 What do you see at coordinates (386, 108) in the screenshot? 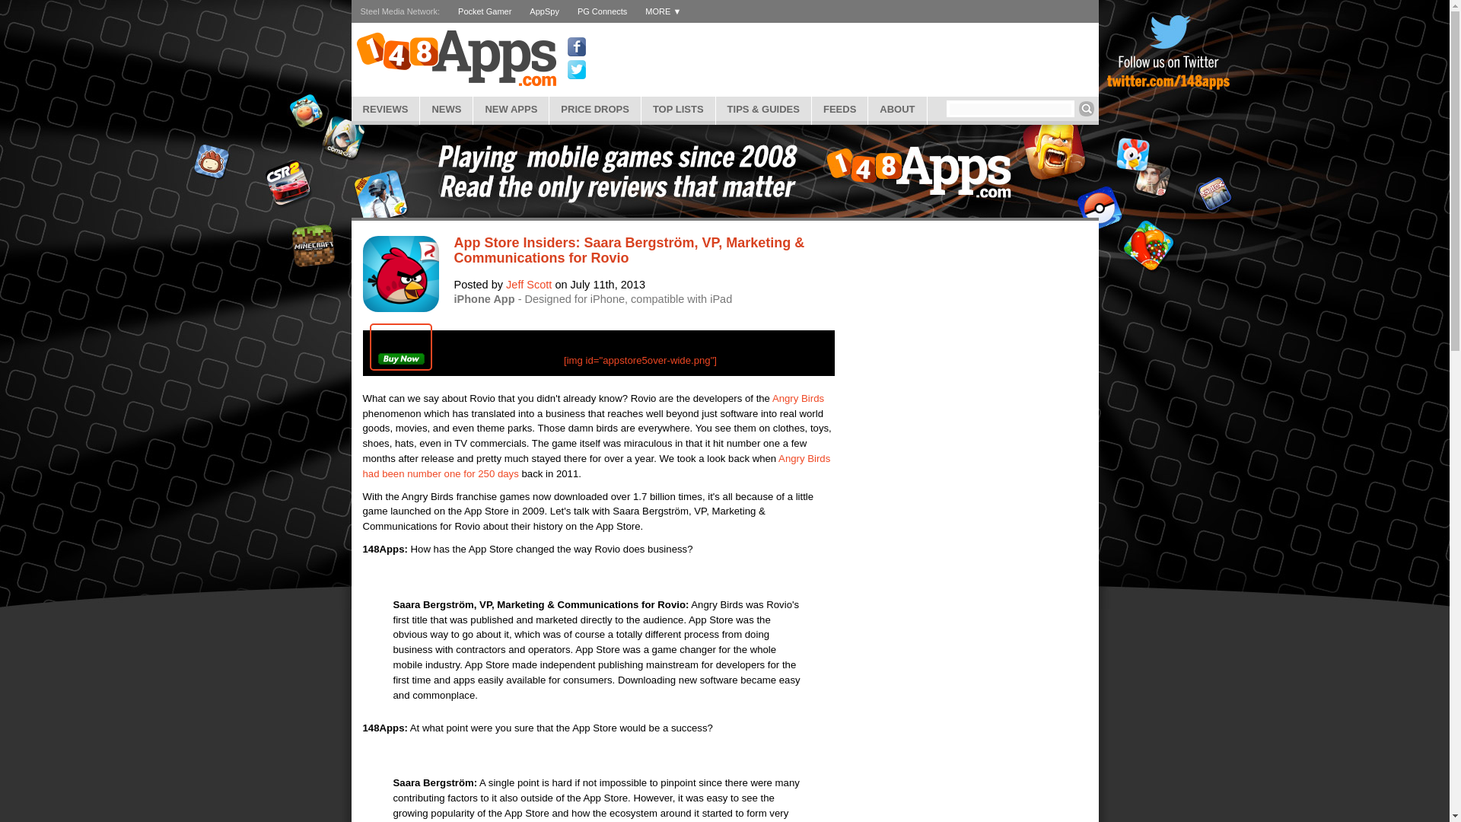
I see `iPhone App Reviews` at bounding box center [386, 108].